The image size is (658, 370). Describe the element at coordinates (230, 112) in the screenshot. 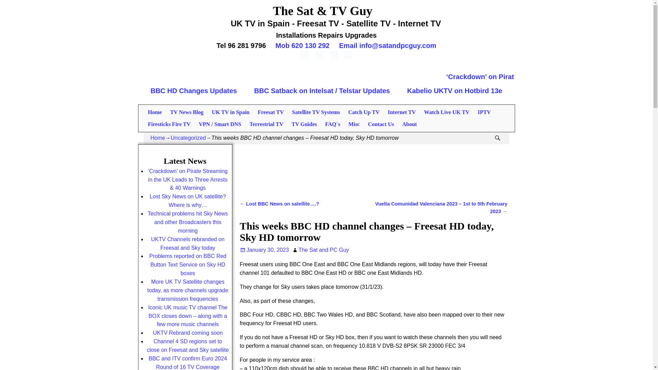

I see `UK TV in Spain` at that location.